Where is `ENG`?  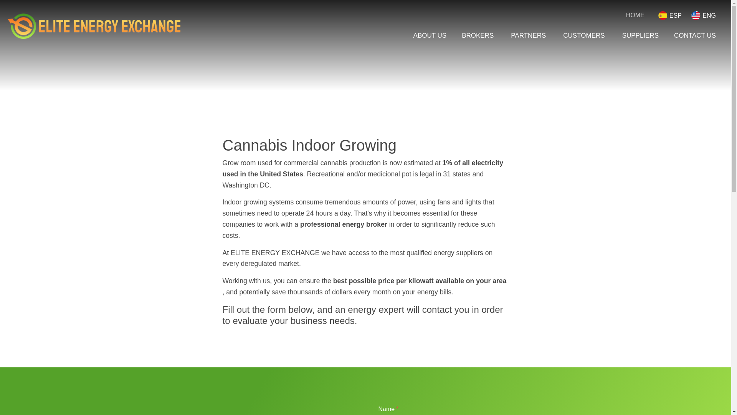 ENG is located at coordinates (703, 15).